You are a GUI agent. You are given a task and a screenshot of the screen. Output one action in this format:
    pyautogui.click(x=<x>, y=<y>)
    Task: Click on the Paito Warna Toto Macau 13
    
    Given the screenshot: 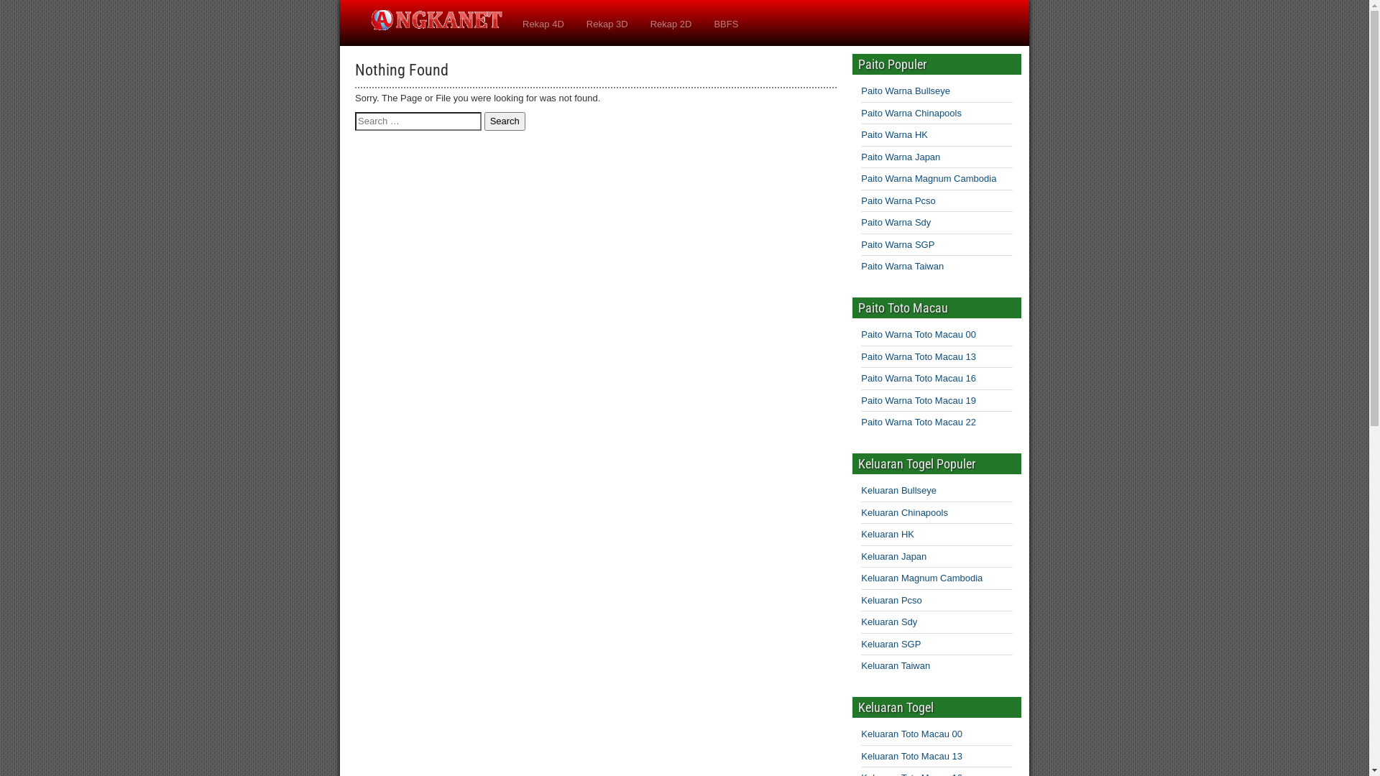 What is the action you would take?
    pyautogui.click(x=919, y=356)
    